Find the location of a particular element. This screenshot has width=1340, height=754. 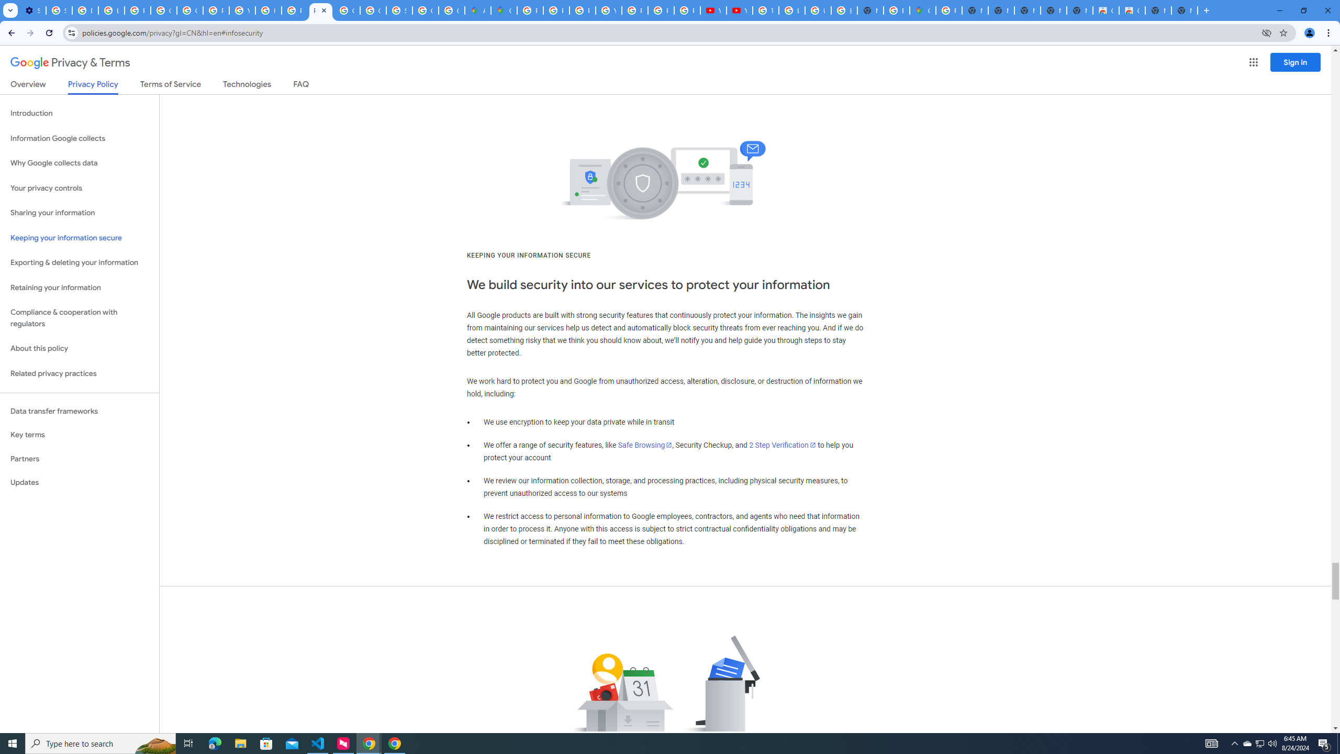

Privacy Checkup is located at coordinates (661, 10).